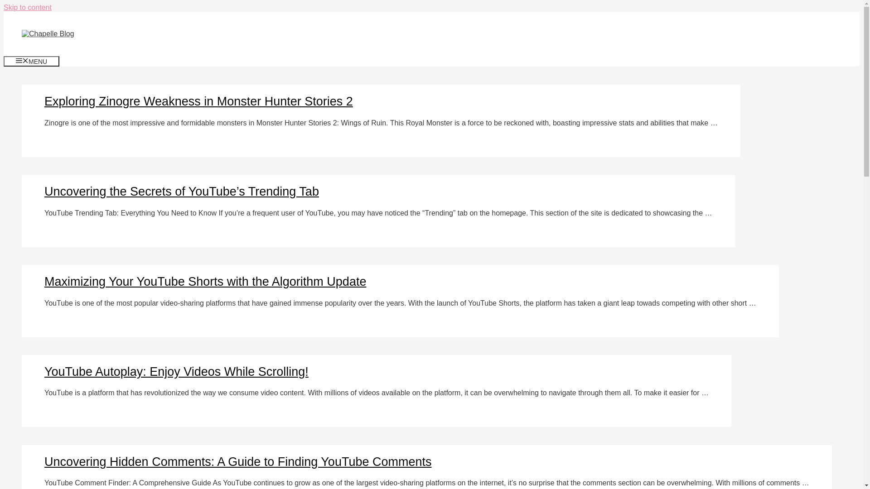 The image size is (870, 489). I want to click on Exploring Zinogre Weakness in Monster Hunter Stories 2, so click(198, 101).